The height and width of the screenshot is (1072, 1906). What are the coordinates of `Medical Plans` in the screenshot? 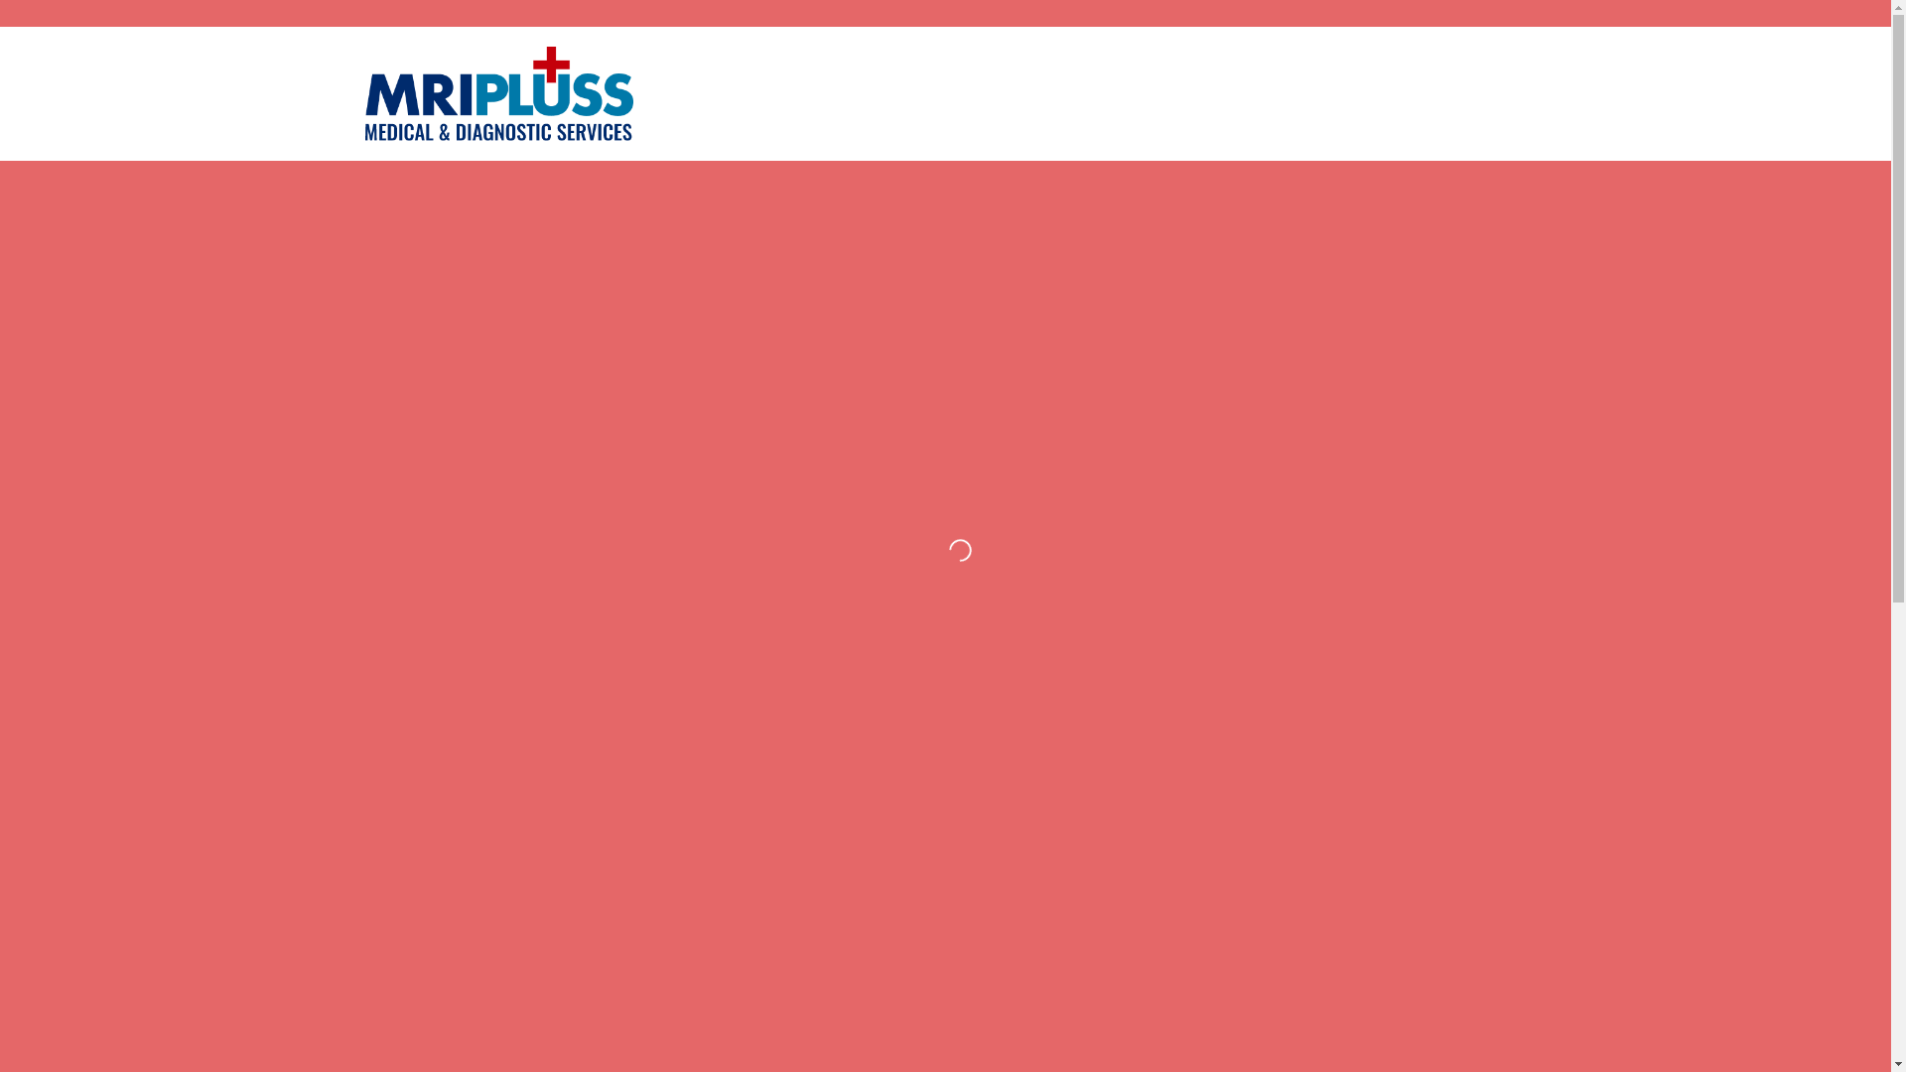 It's located at (1191, 75).